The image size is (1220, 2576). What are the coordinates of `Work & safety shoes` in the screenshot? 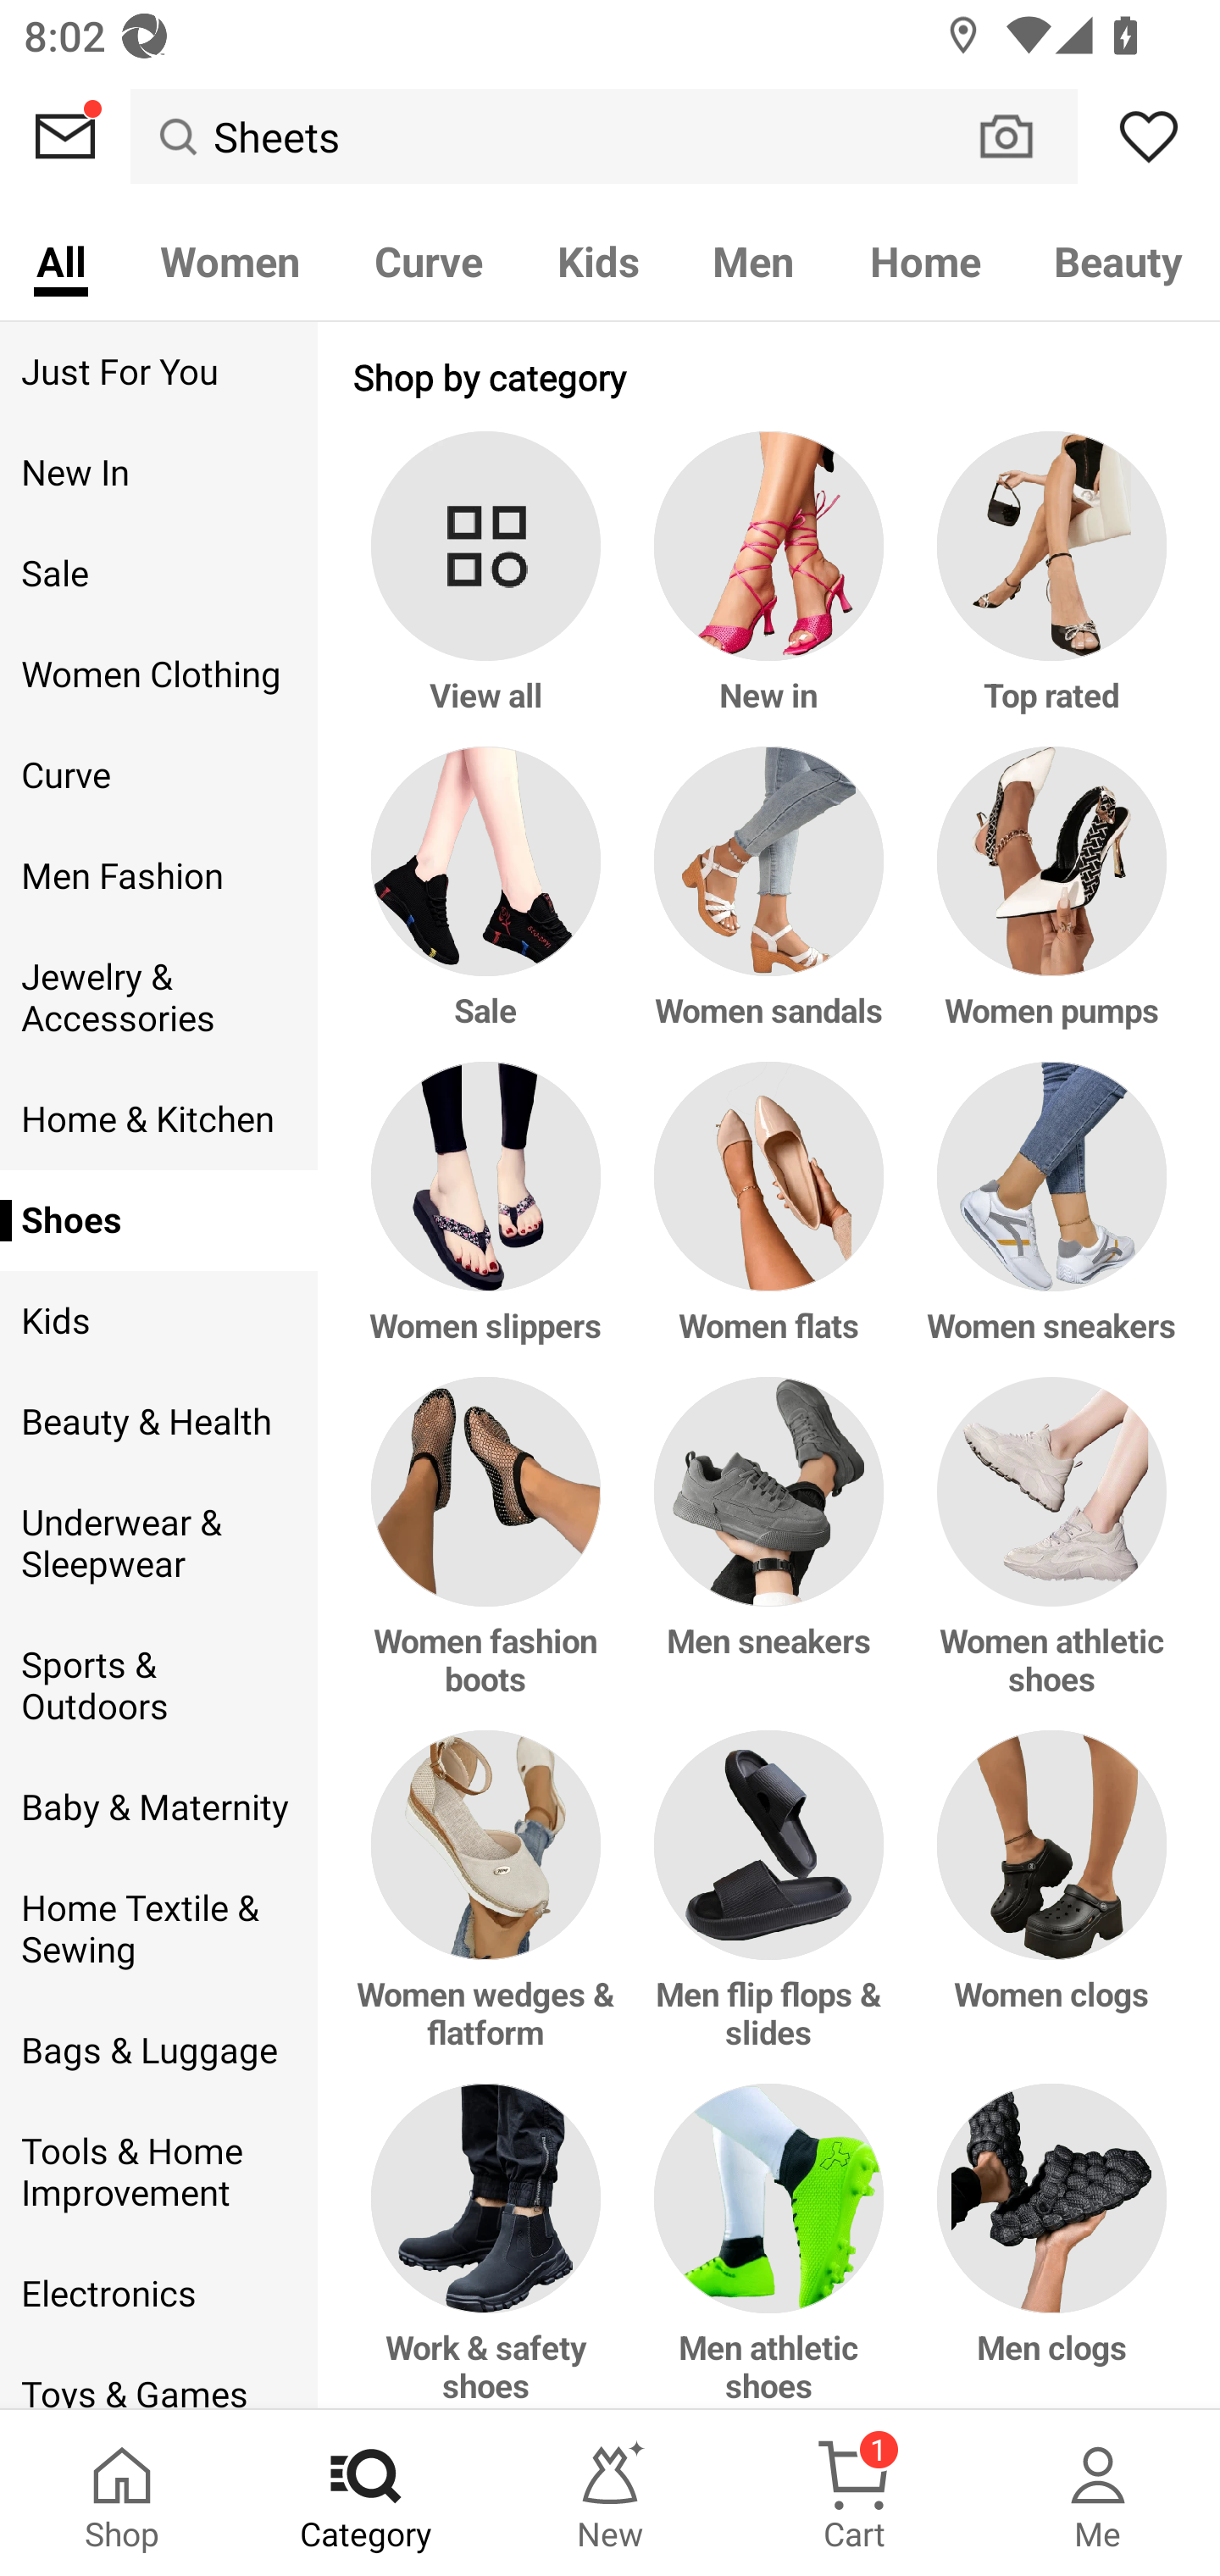 It's located at (491, 2246).